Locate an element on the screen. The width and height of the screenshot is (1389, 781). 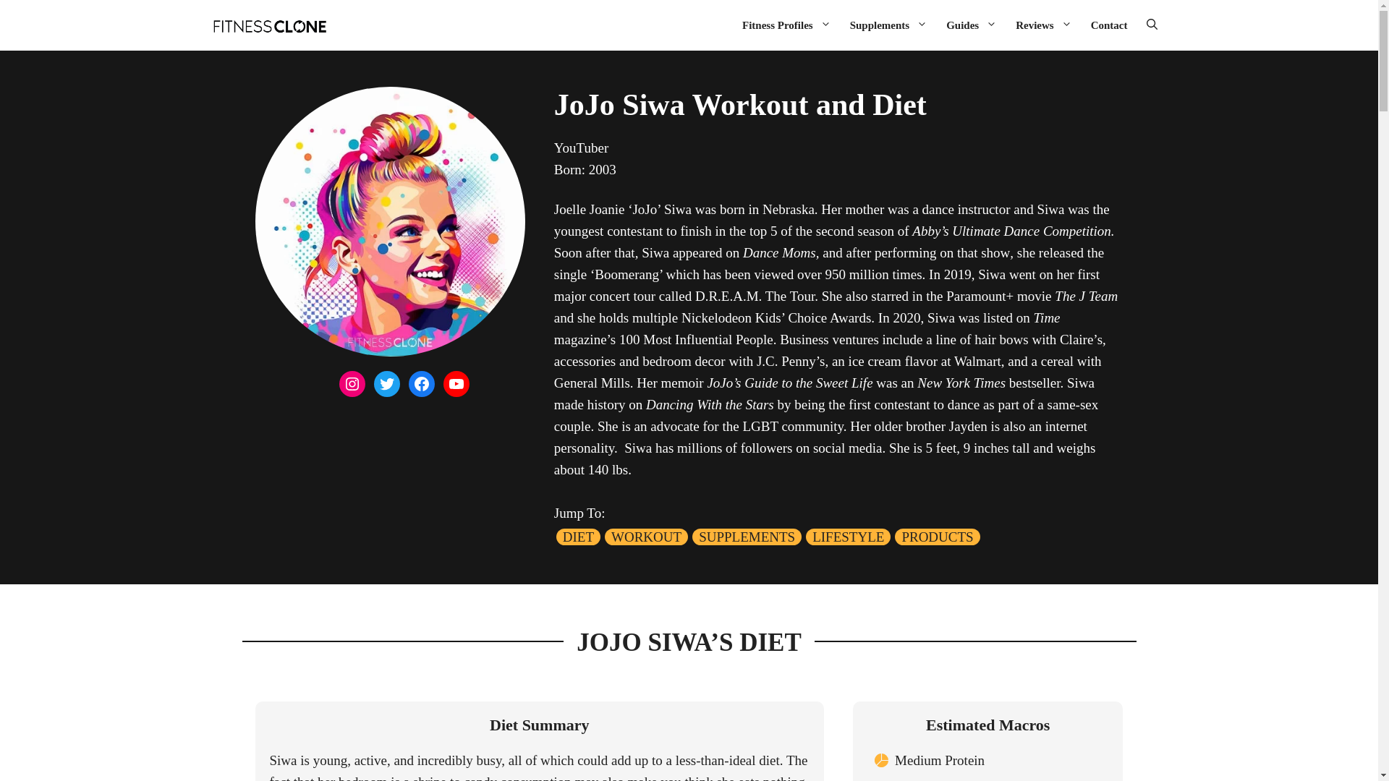
Guides is located at coordinates (971, 25).